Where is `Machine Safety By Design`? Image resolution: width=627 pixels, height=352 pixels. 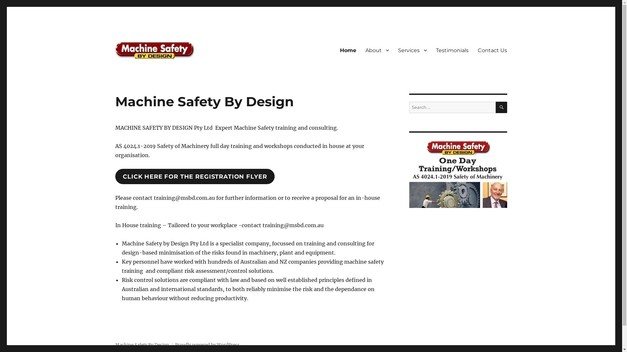
Machine Safety By Design is located at coordinates (178, 69).